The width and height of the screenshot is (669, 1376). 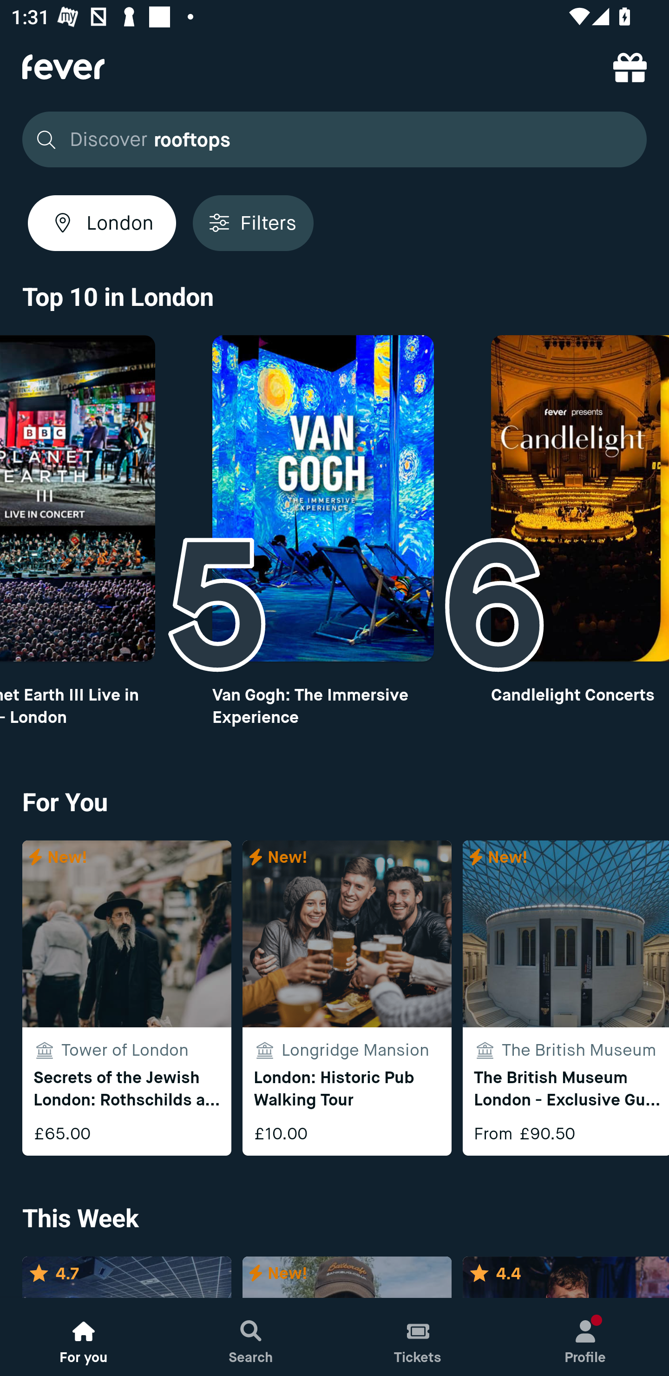 What do you see at coordinates (418, 1337) in the screenshot?
I see `Tickets` at bounding box center [418, 1337].